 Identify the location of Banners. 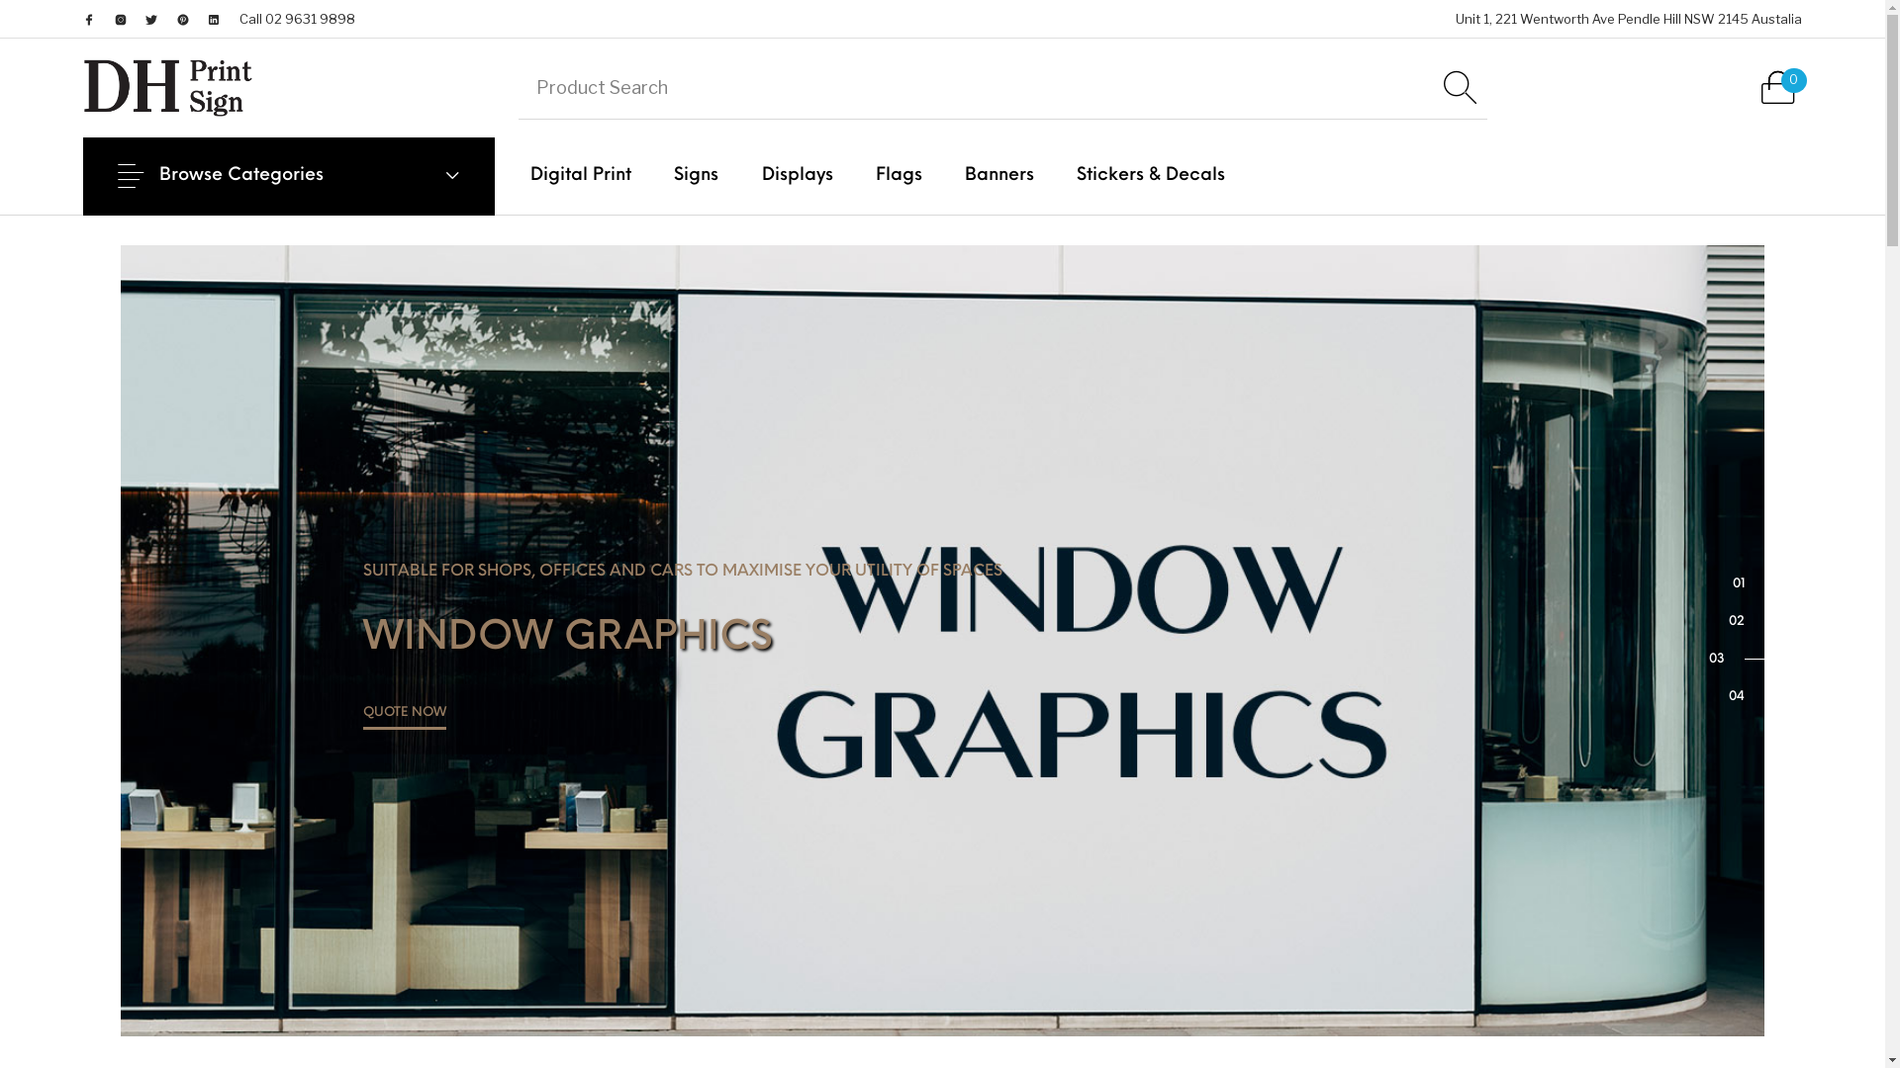
(999, 176).